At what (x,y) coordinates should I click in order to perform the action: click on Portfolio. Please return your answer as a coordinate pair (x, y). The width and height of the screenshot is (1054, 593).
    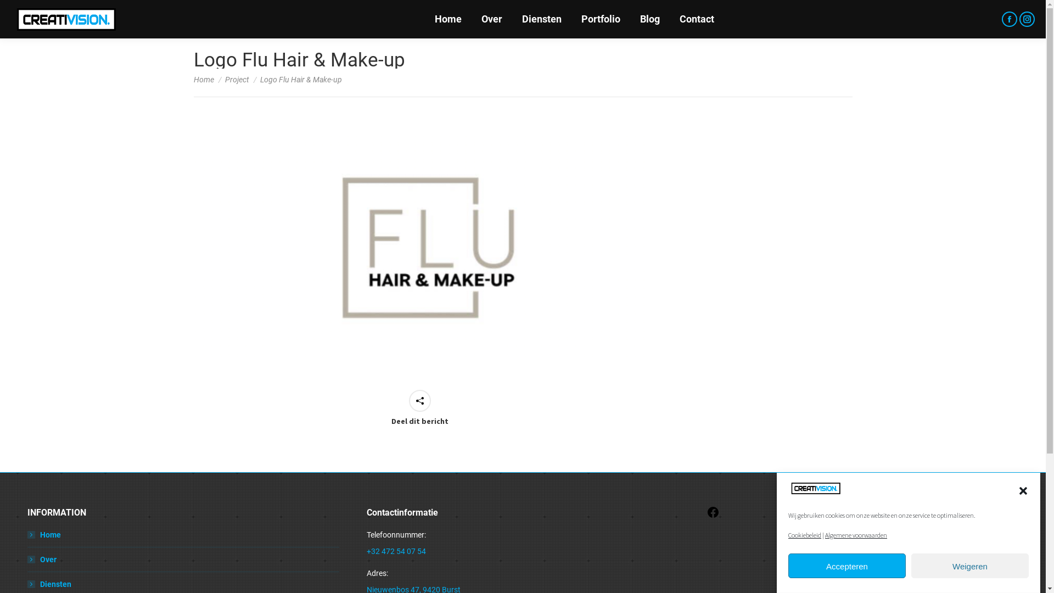
    Looking at the image, I should click on (601, 19).